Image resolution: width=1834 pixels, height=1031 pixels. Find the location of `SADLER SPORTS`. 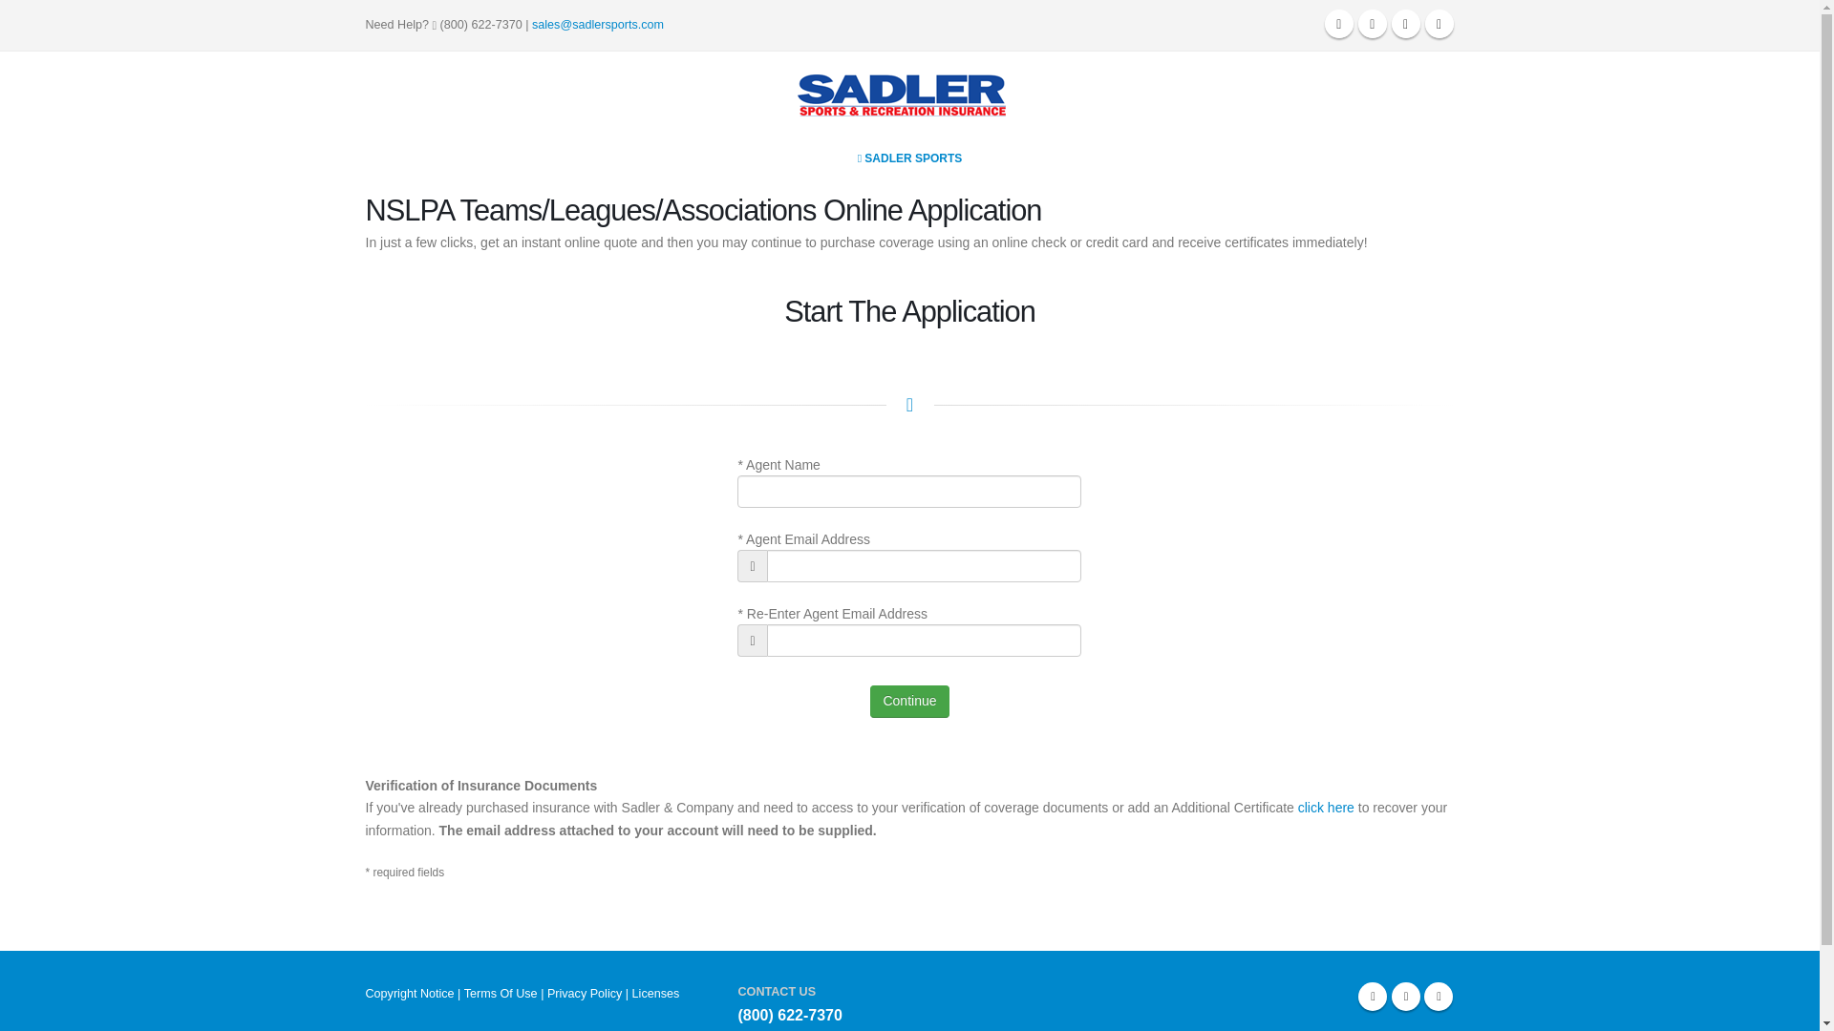

SADLER SPORTS is located at coordinates (910, 158).